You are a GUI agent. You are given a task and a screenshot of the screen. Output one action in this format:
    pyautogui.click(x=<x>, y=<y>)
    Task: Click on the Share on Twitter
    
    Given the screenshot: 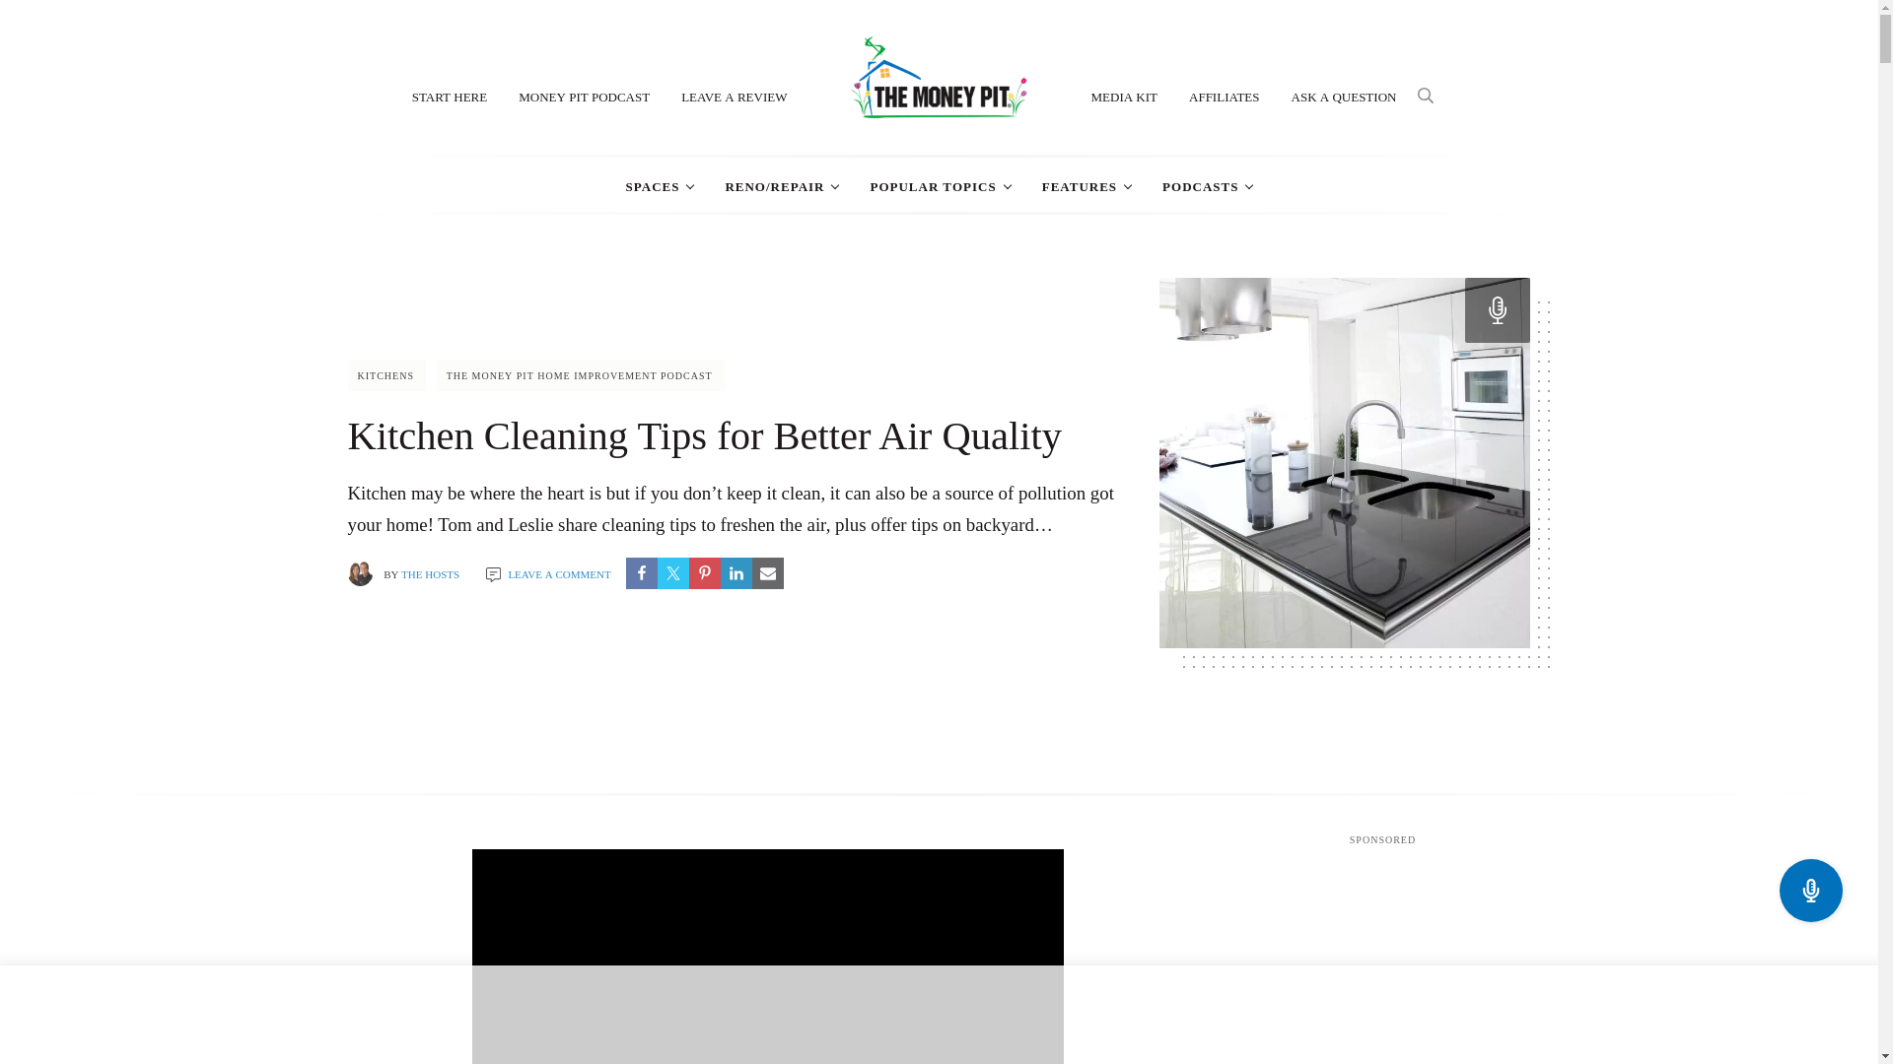 What is the action you would take?
    pyautogui.click(x=672, y=573)
    